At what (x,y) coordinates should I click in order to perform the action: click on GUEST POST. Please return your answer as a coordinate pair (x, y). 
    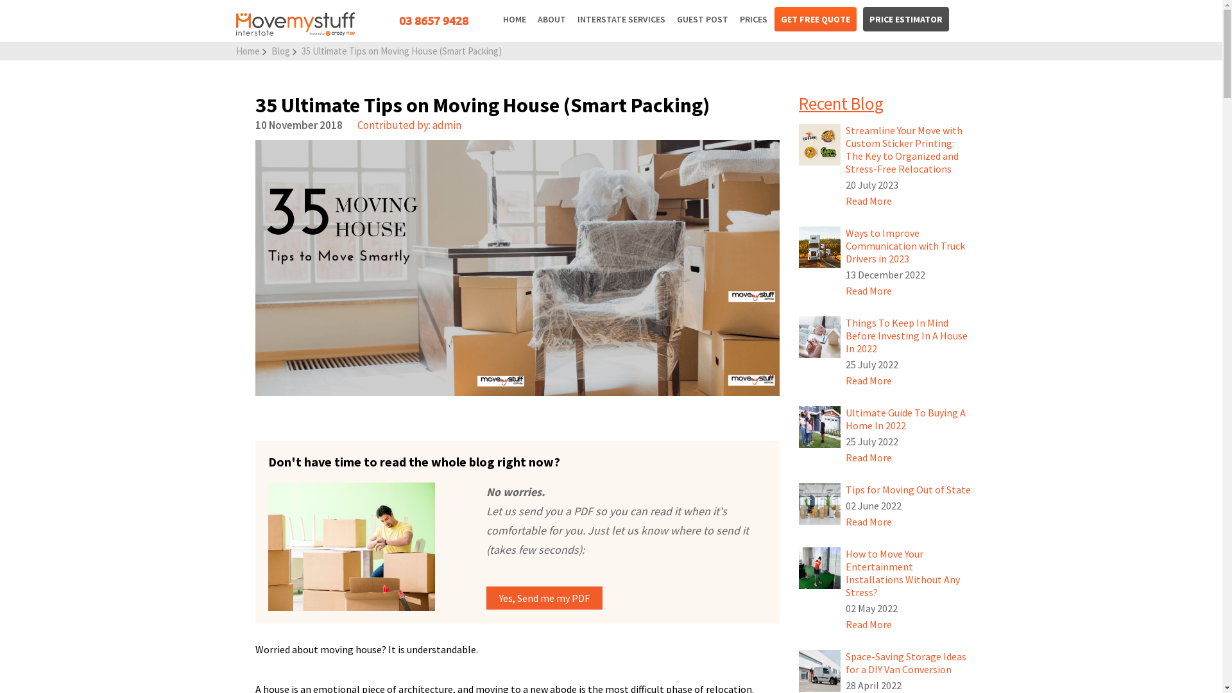
    Looking at the image, I should click on (703, 19).